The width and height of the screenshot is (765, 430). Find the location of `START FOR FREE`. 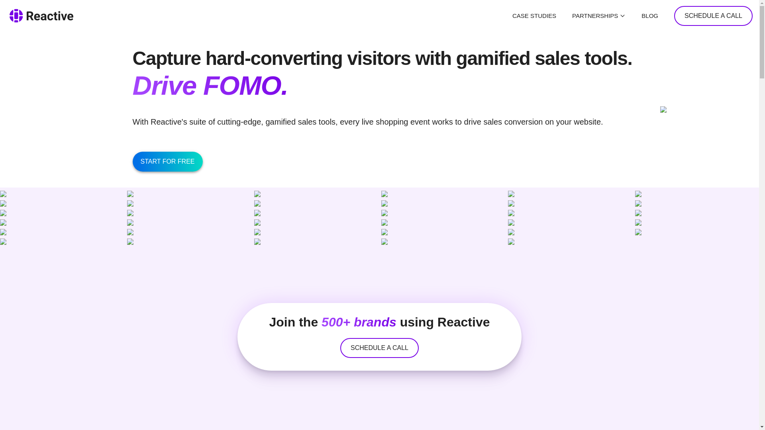

START FOR FREE is located at coordinates (167, 162).